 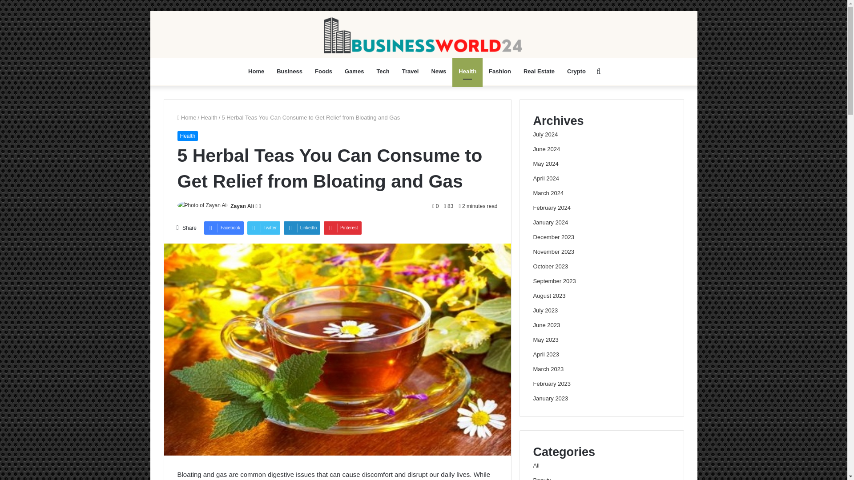 What do you see at coordinates (263, 228) in the screenshot?
I see `Twitter` at bounding box center [263, 228].